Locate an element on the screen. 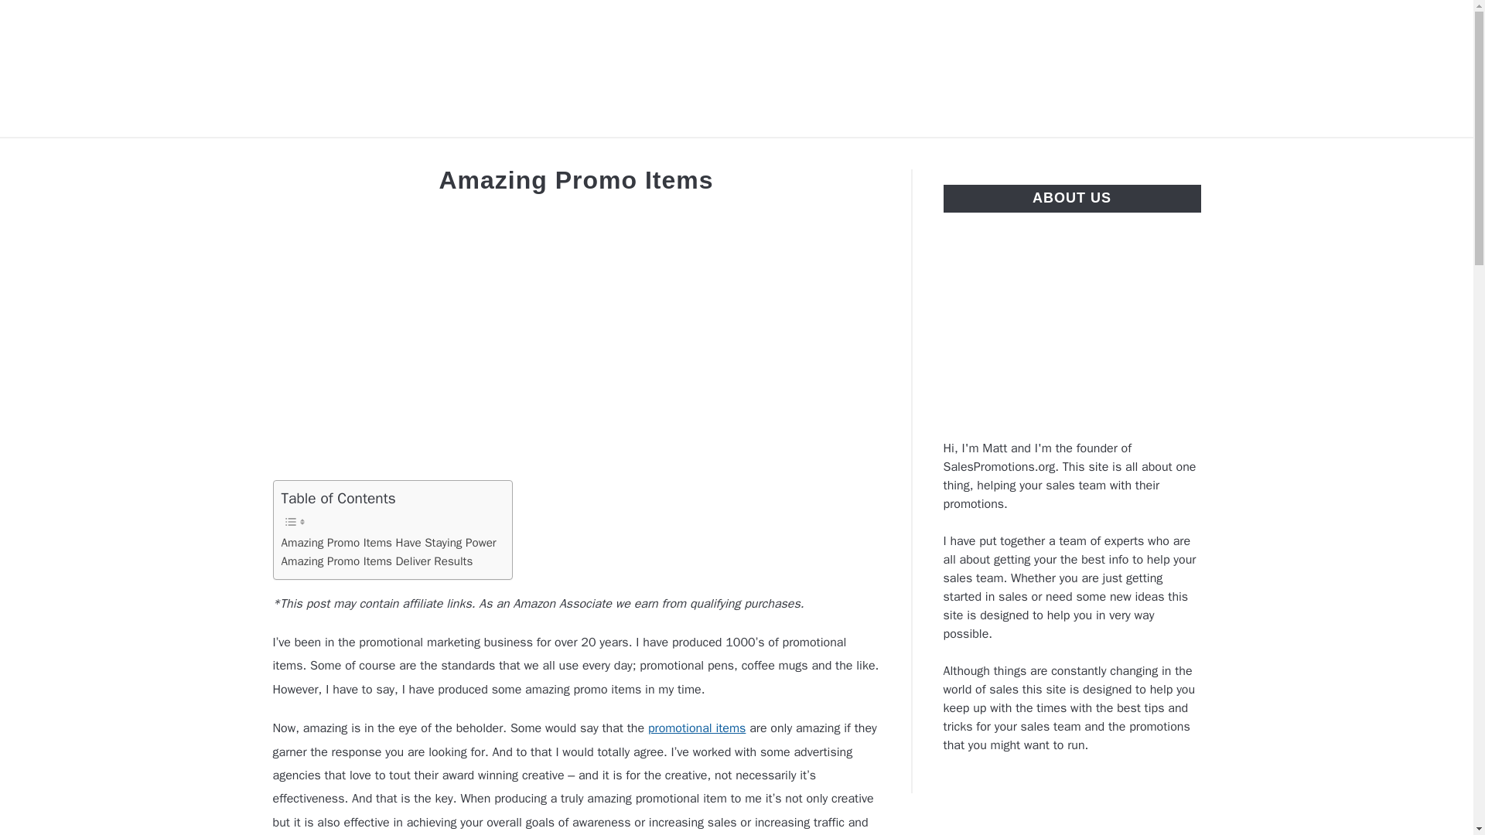  MARKETING PROMOTIONS is located at coordinates (616, 155).